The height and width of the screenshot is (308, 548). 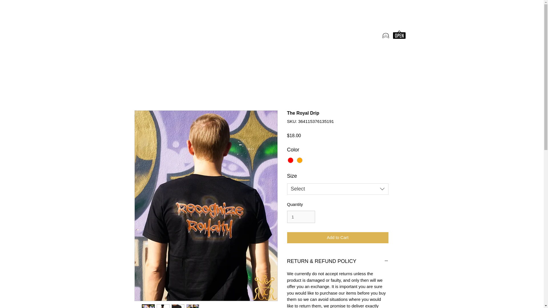 I want to click on Add to Cart, so click(x=338, y=238).